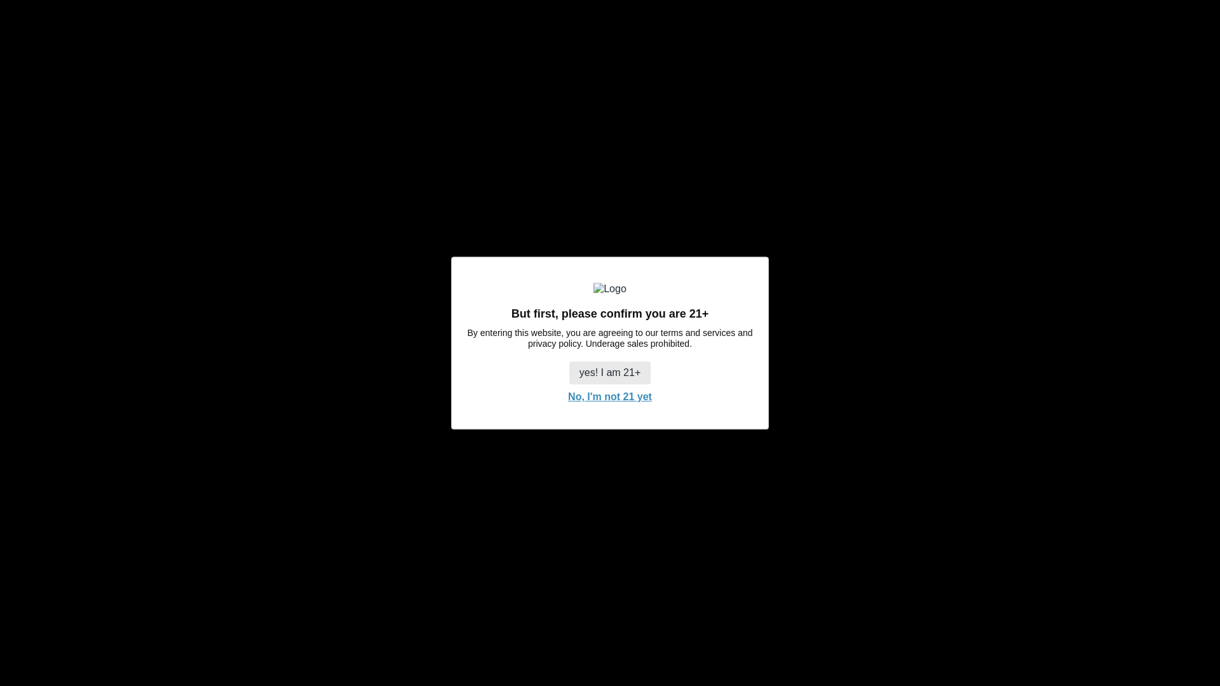 The height and width of the screenshot is (686, 1220). Describe the element at coordinates (497, 57) in the screenshot. I see `Home` at that location.